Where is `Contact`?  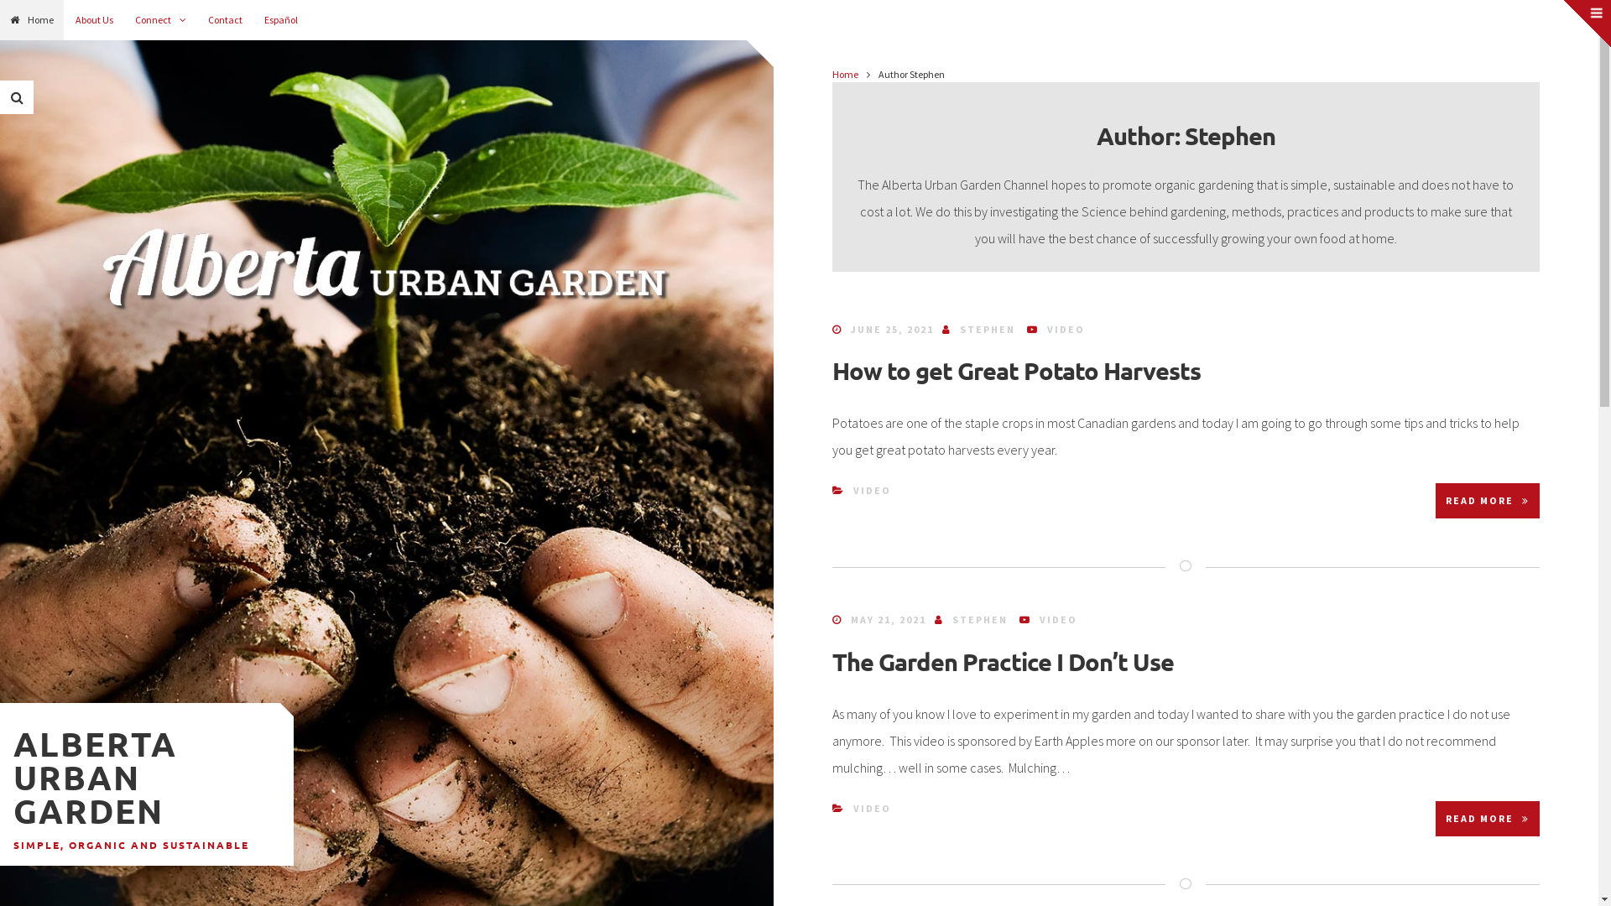 Contact is located at coordinates (225, 20).